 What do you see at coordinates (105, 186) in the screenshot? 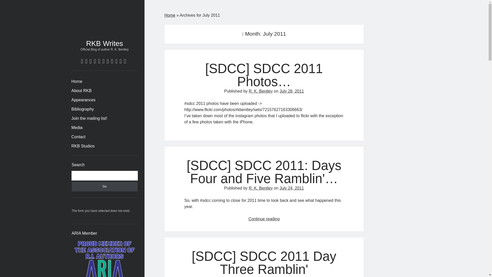
I see `Go` at bounding box center [105, 186].